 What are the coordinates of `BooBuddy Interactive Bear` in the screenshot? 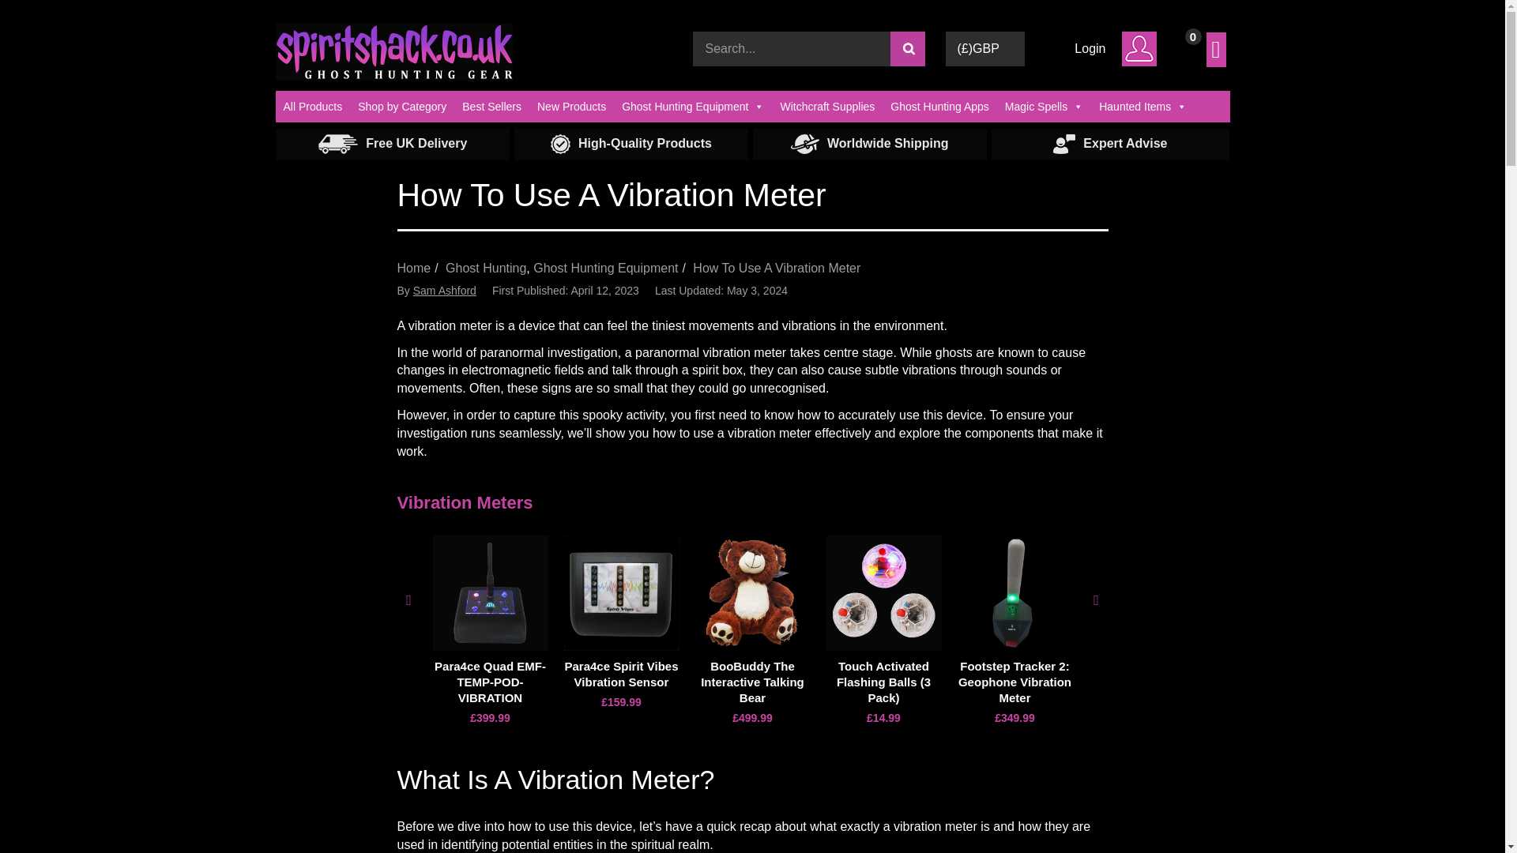 It's located at (752, 593).